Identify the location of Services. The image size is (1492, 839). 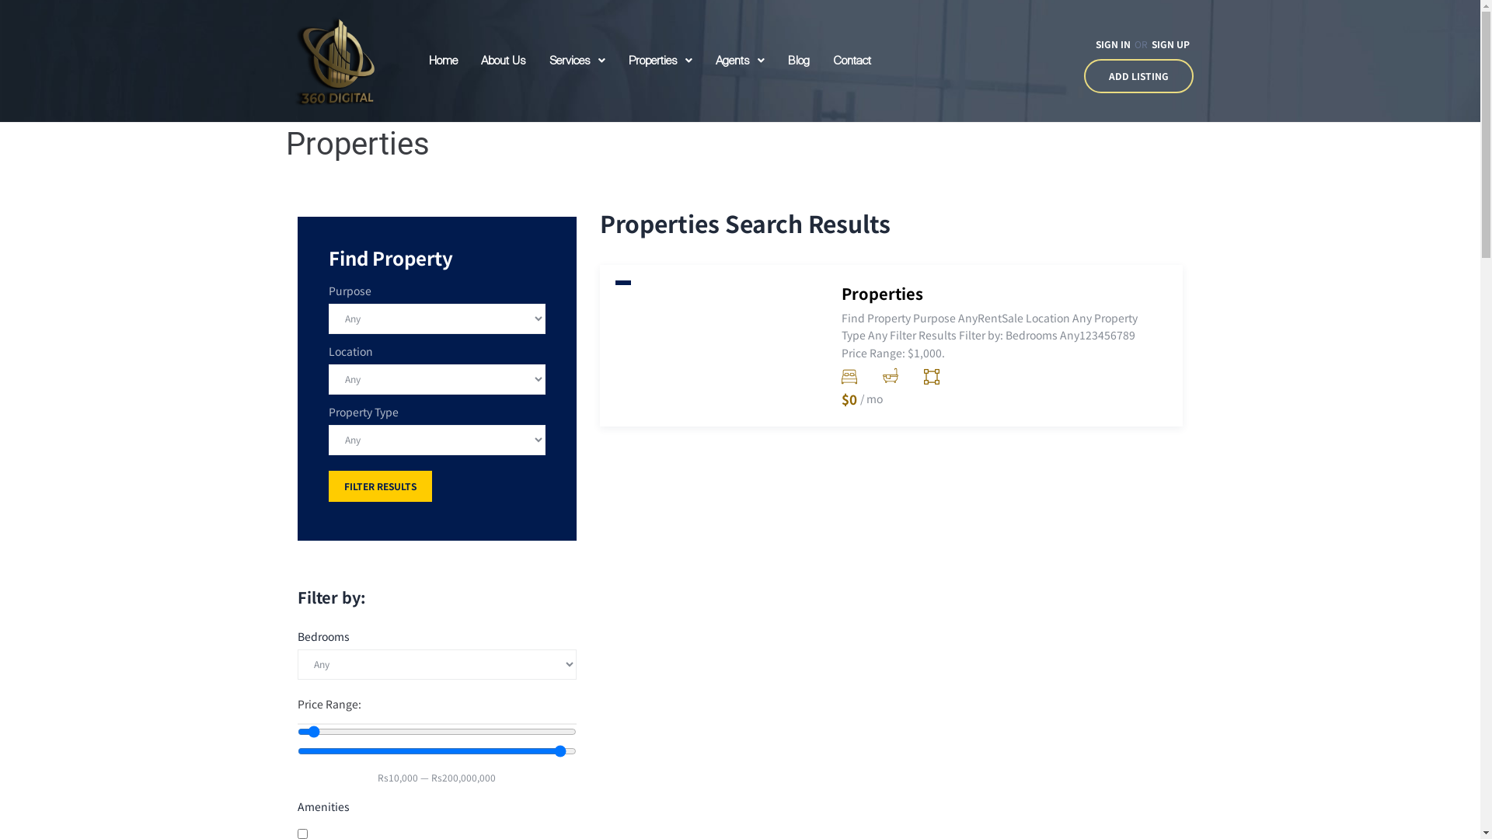
(577, 61).